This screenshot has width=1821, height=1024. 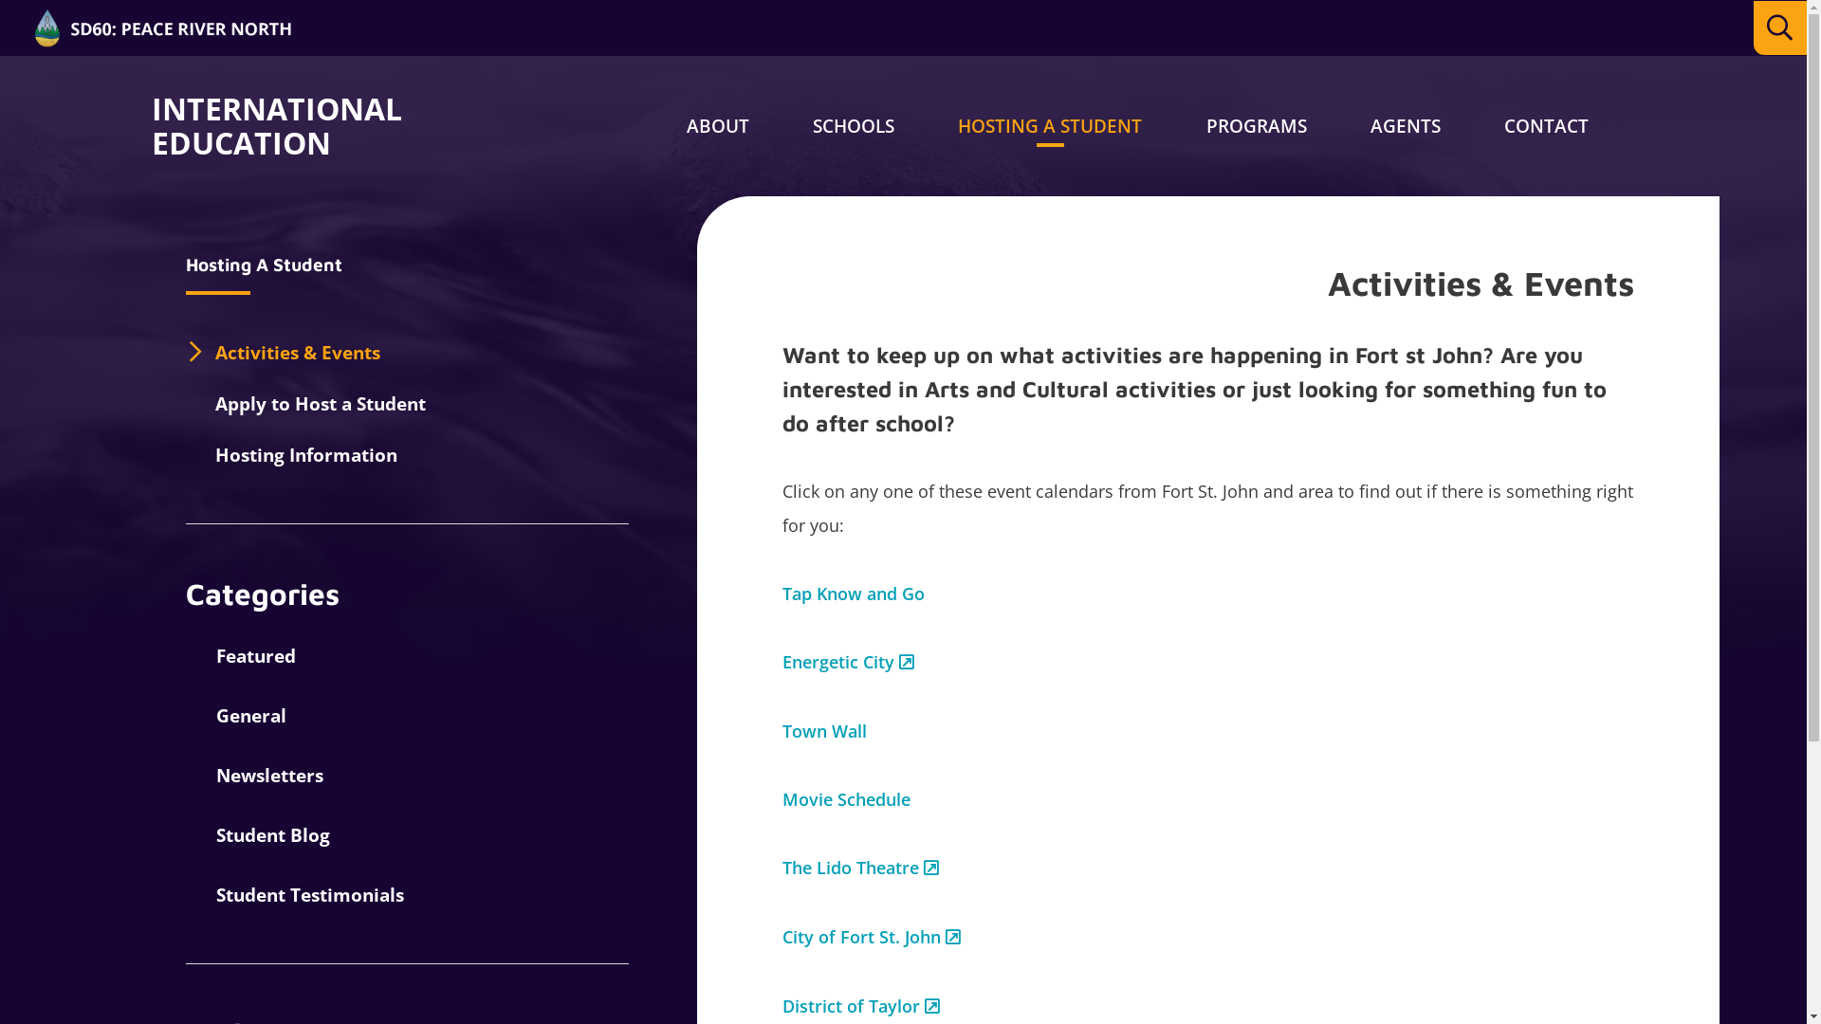 I want to click on Movie Schedule, so click(x=846, y=799).